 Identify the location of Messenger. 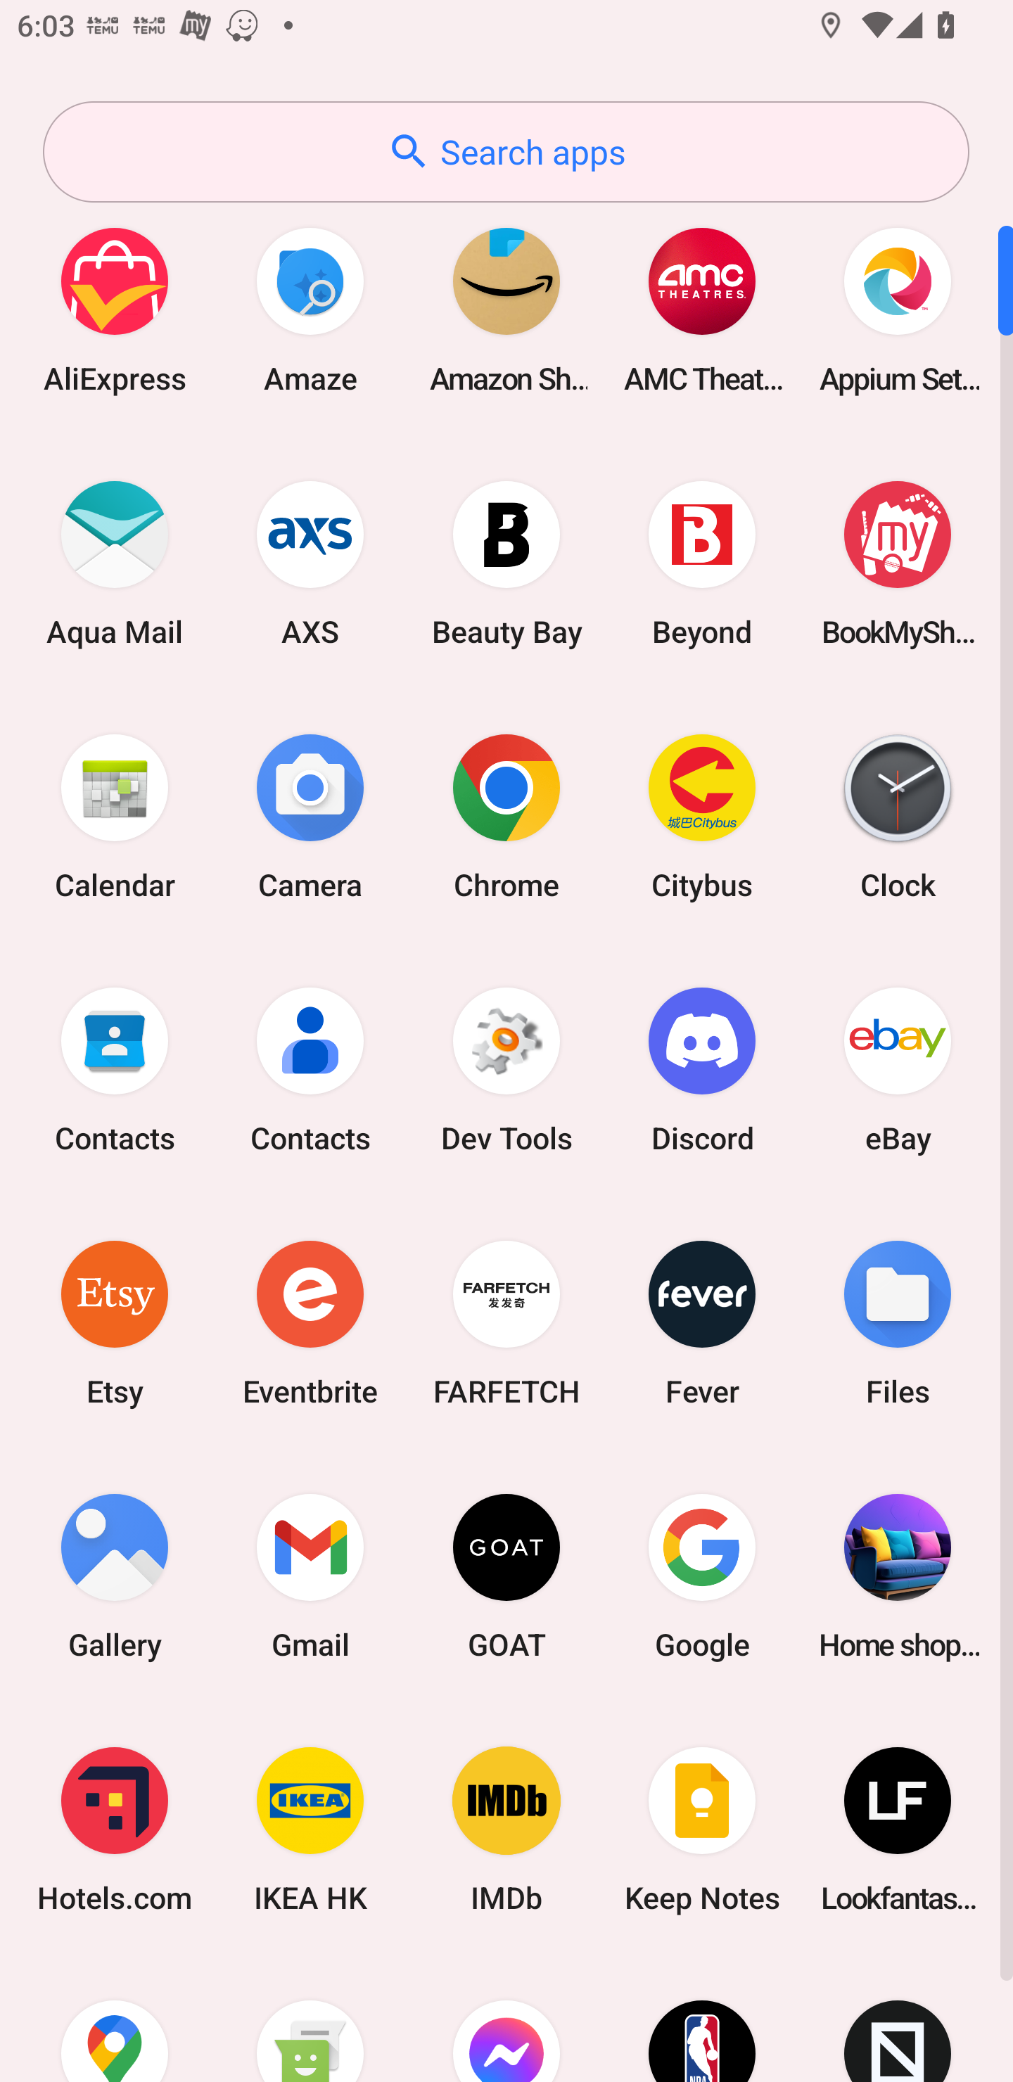
(507, 2019).